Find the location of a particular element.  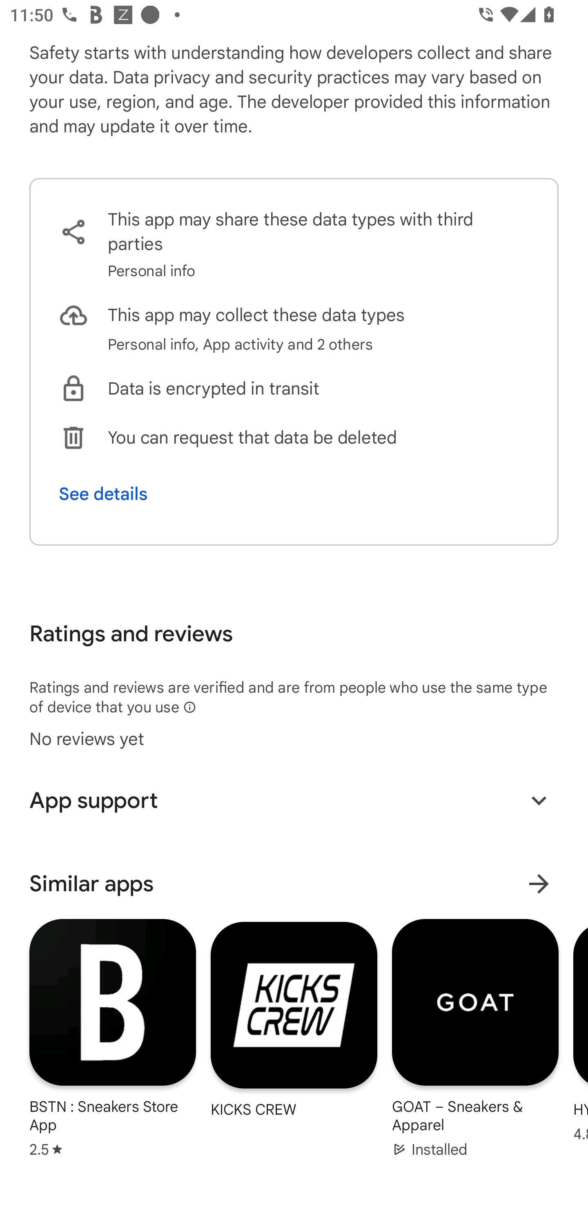

Expand is located at coordinates (539, 800).